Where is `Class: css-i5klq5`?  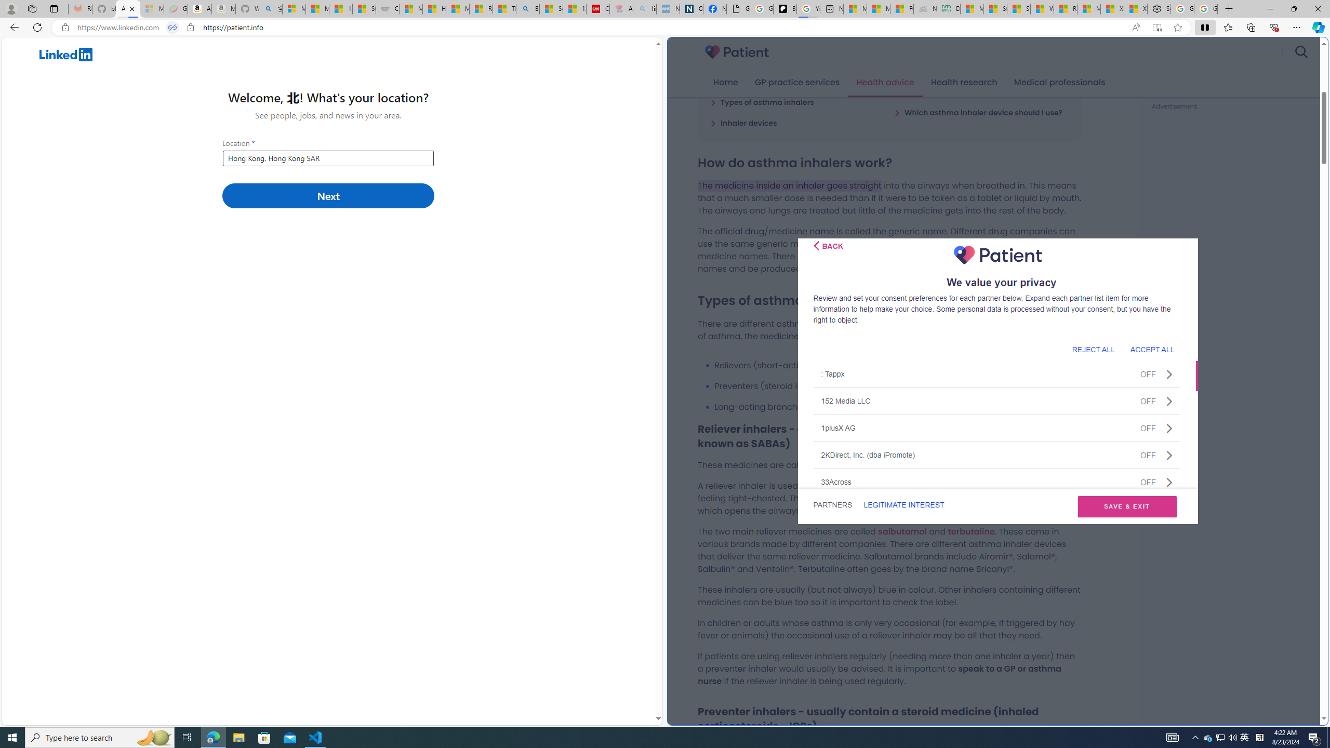
Class: css-i5klq5 is located at coordinates (816, 245).